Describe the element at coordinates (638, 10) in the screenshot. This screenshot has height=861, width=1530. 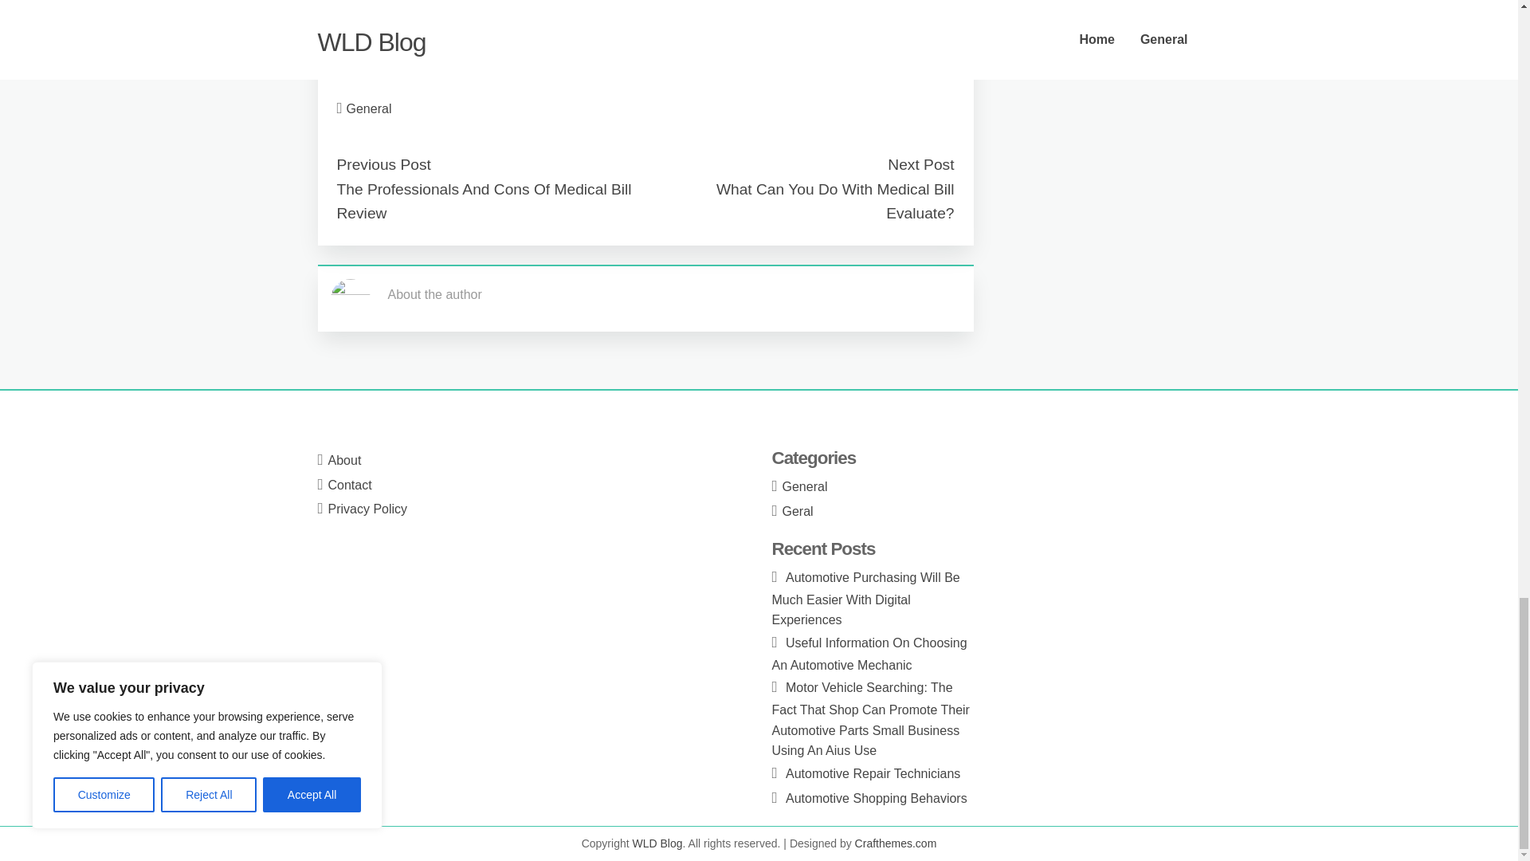
I see `What Are Medical Invoice Opinions?` at that location.